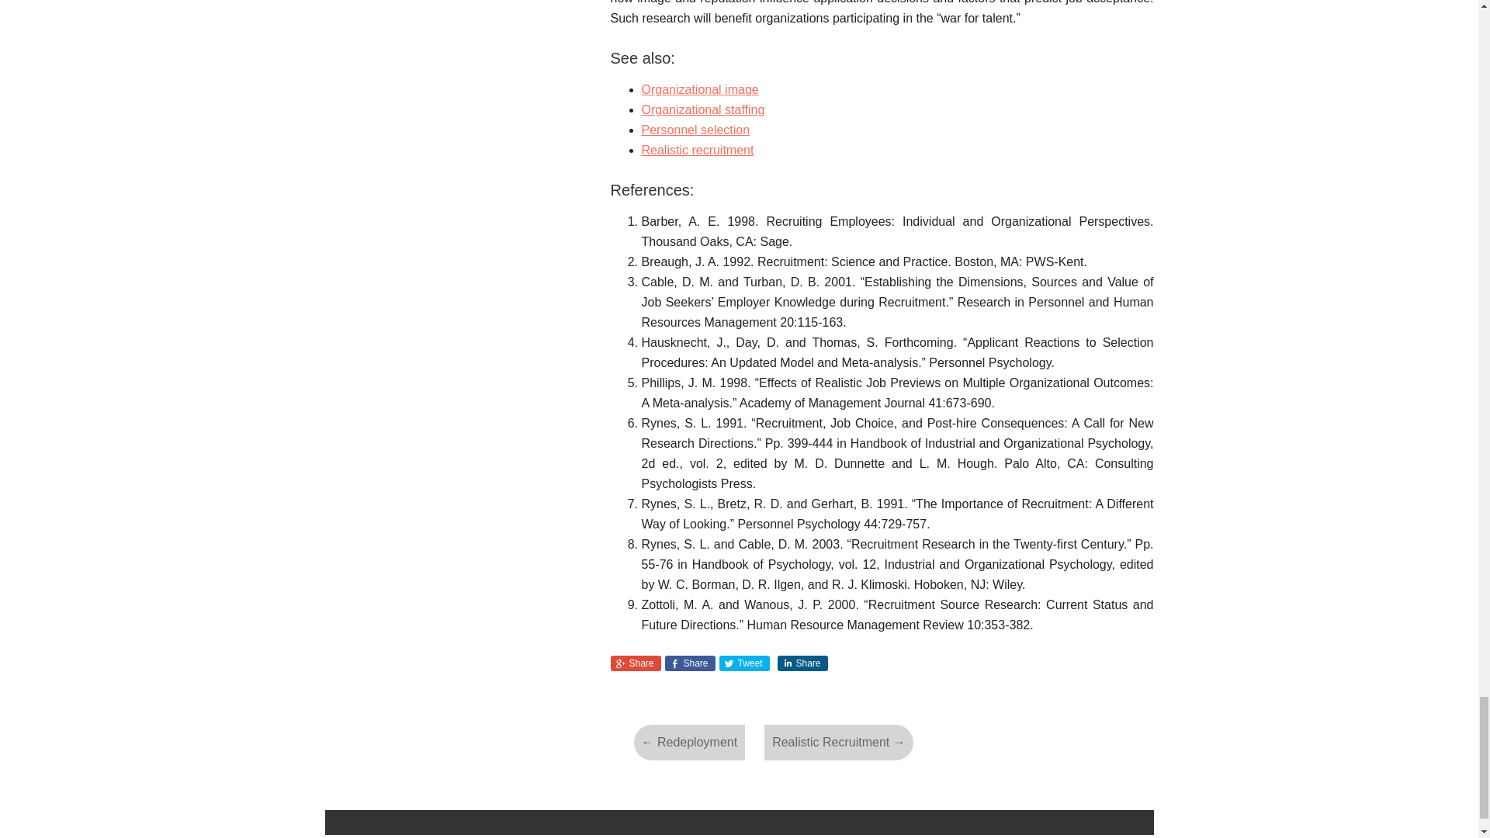 Image resolution: width=1490 pixels, height=838 pixels. What do you see at coordinates (743, 663) in the screenshot?
I see `Tweet` at bounding box center [743, 663].